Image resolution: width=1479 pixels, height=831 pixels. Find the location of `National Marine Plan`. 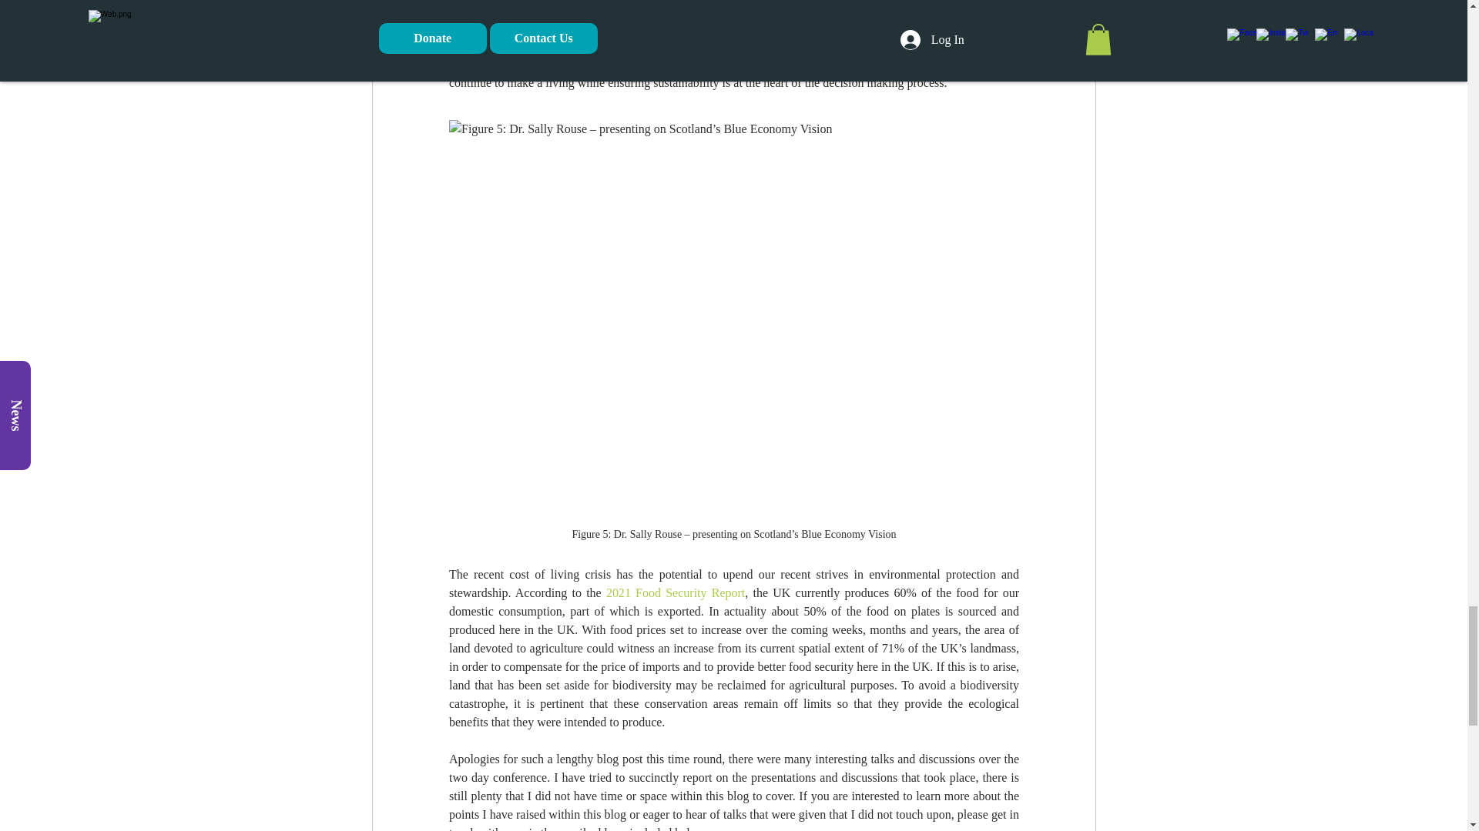

National Marine Plan is located at coordinates (955, 9).